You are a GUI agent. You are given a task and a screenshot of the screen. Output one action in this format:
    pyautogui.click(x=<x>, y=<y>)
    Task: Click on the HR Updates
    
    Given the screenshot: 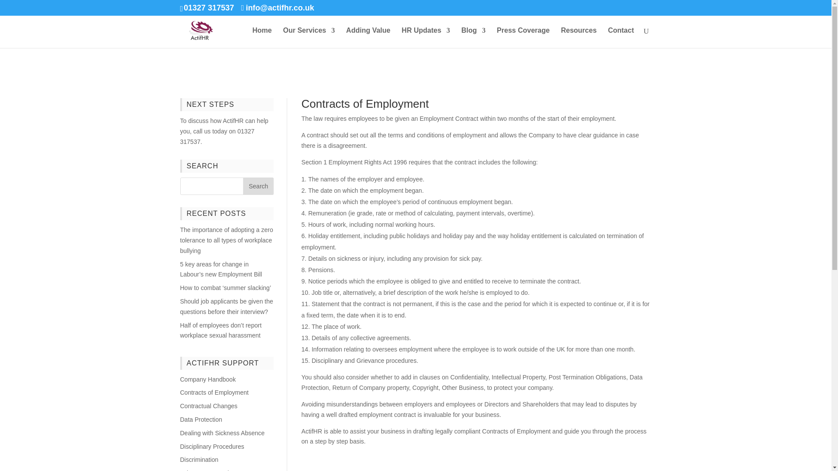 What is the action you would take?
    pyautogui.click(x=426, y=38)
    